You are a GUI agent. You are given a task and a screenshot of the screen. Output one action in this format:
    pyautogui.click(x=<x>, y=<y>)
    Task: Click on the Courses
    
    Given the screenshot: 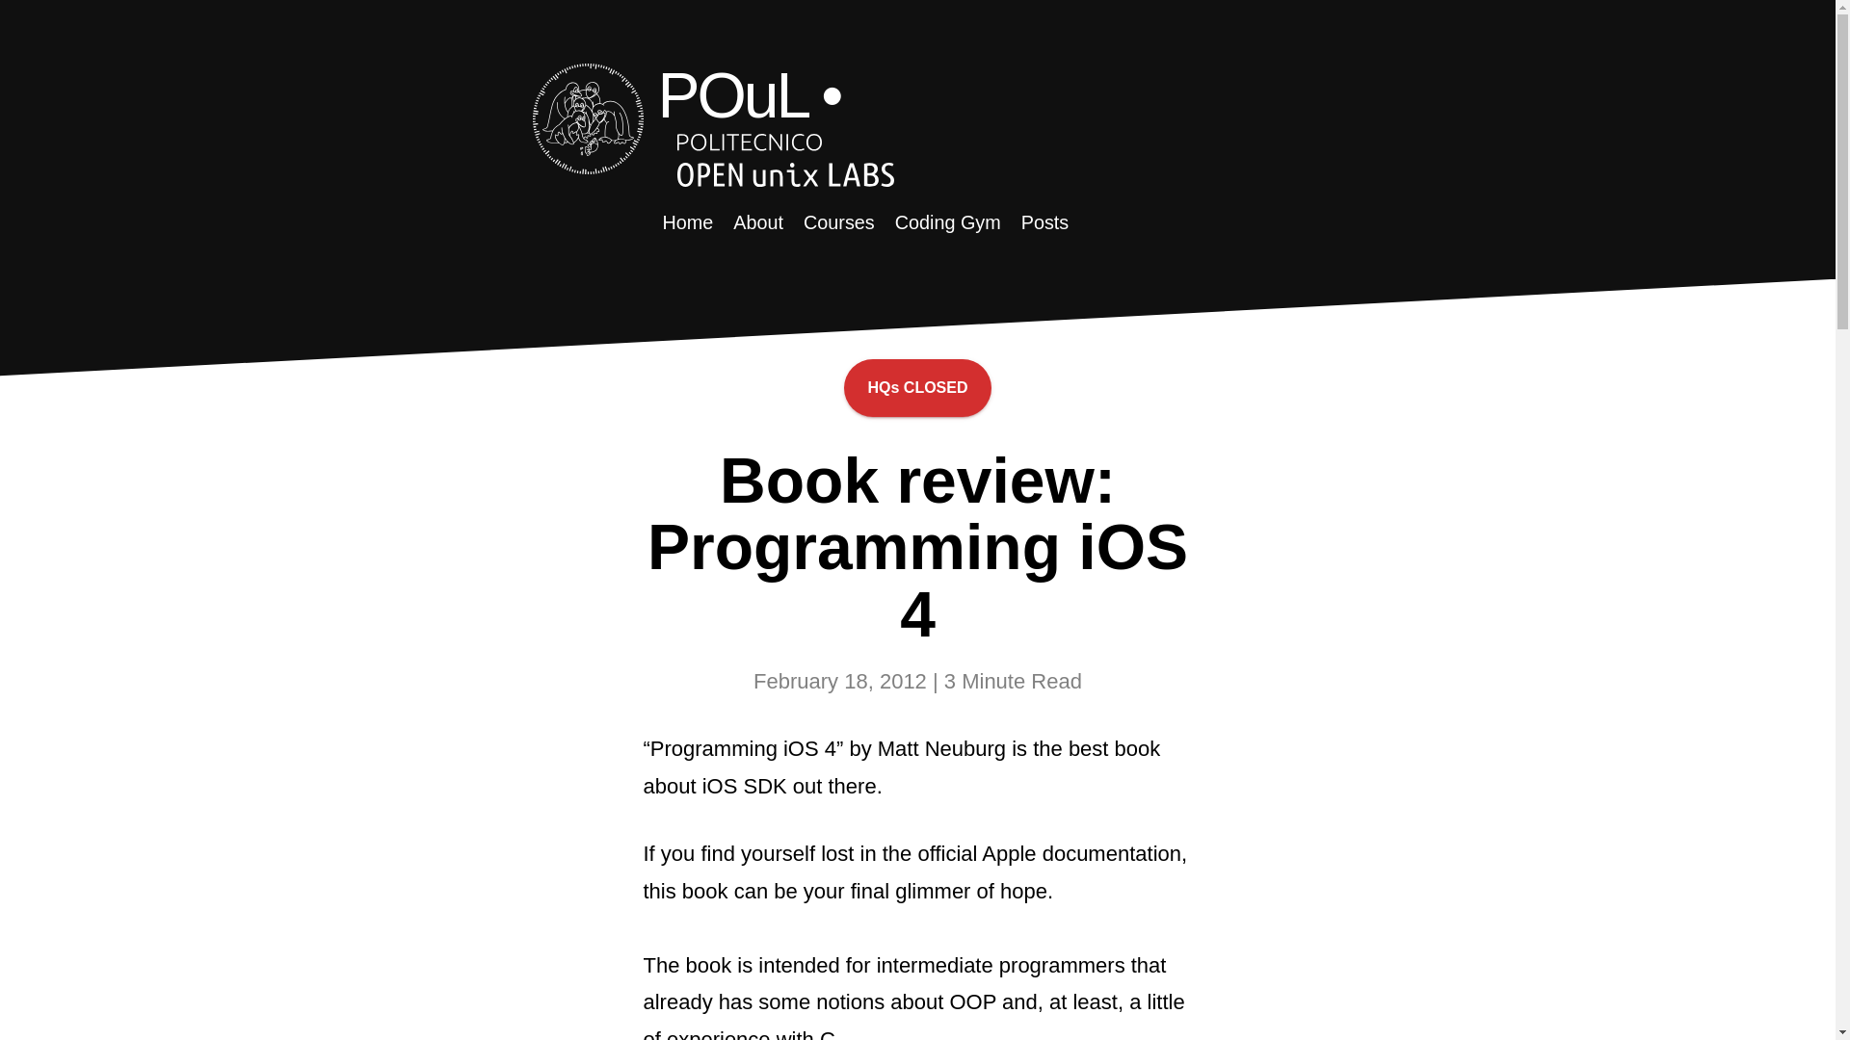 What is the action you would take?
    pyautogui.click(x=836, y=221)
    